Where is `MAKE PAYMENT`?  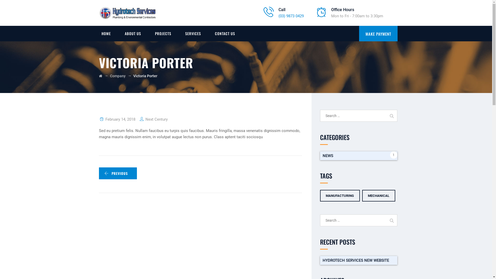 MAKE PAYMENT is located at coordinates (378, 34).